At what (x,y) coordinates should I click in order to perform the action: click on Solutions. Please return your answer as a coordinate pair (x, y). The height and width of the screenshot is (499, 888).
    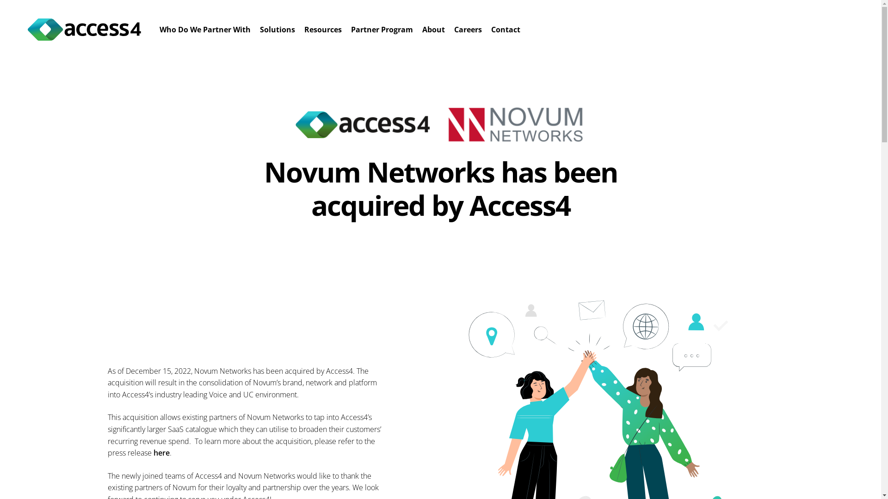
    Looking at the image, I should click on (277, 30).